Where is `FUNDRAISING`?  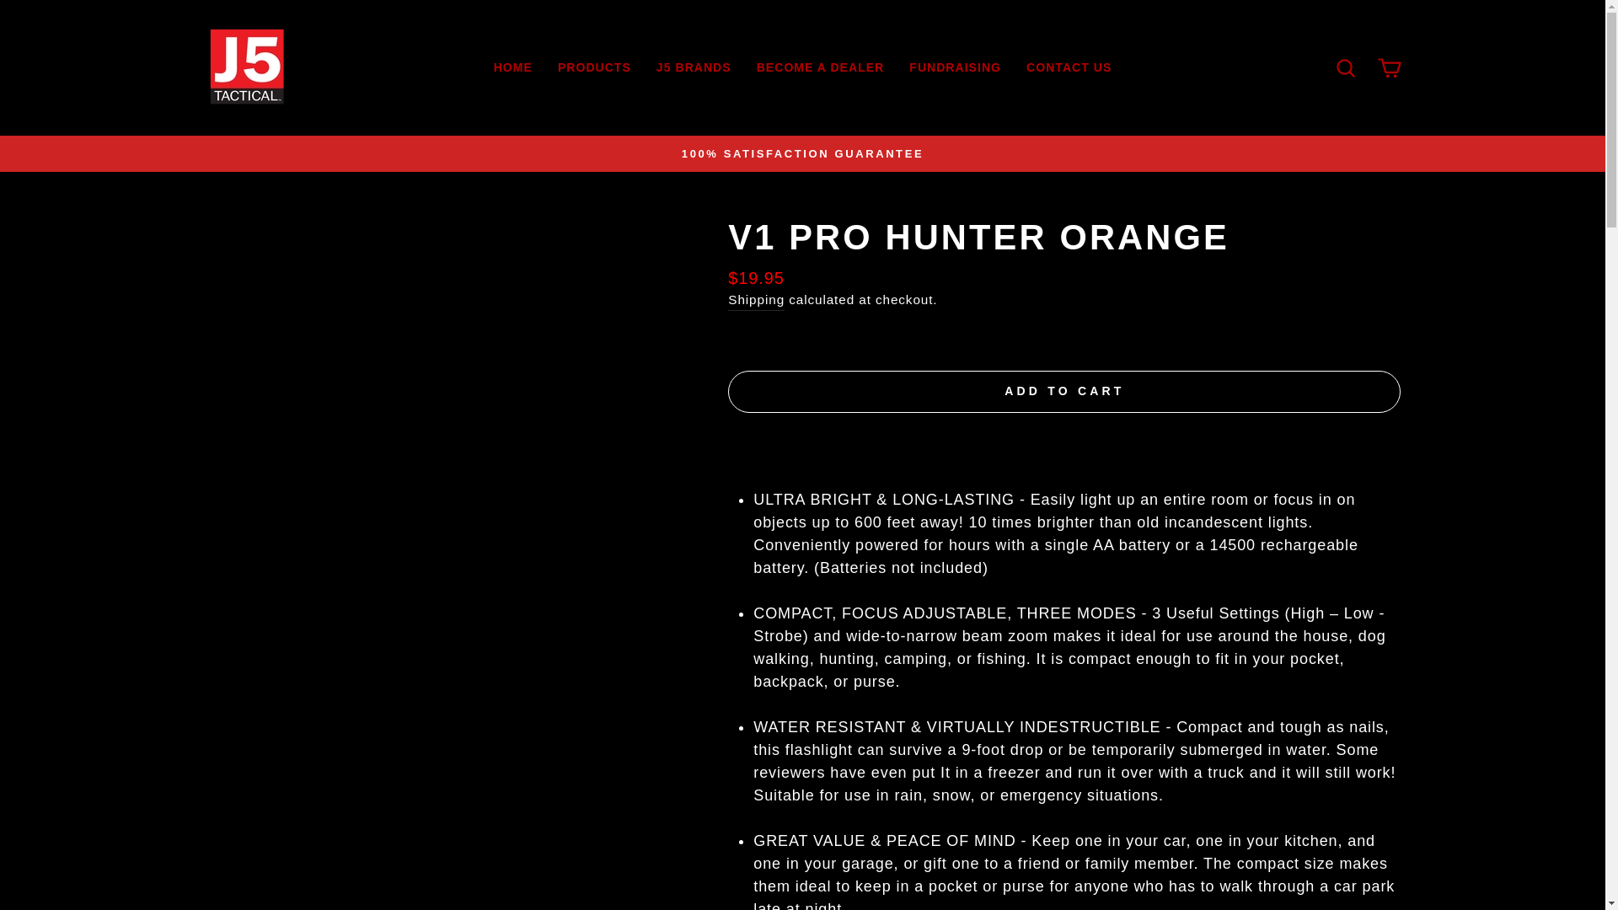 FUNDRAISING is located at coordinates (955, 67).